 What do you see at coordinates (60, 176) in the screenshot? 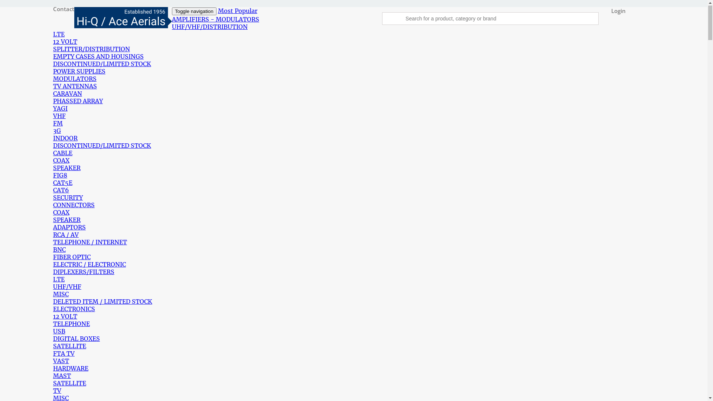
I see `FIG8` at bounding box center [60, 176].